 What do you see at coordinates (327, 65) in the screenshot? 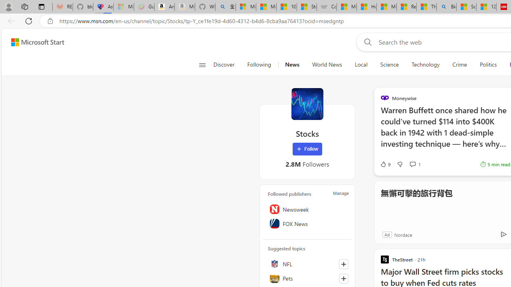
I see `World News` at bounding box center [327, 65].